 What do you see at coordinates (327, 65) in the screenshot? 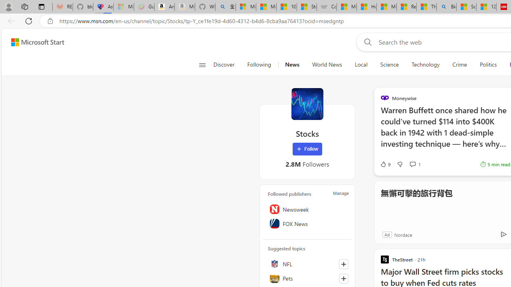
I see `World News` at bounding box center [327, 65].